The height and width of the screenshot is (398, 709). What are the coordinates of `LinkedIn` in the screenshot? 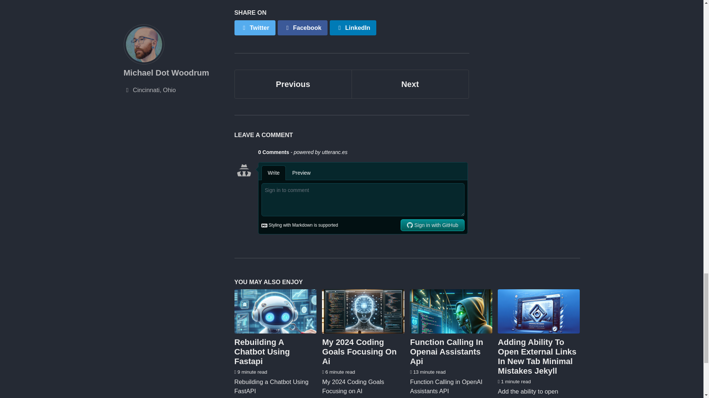 It's located at (359, 352).